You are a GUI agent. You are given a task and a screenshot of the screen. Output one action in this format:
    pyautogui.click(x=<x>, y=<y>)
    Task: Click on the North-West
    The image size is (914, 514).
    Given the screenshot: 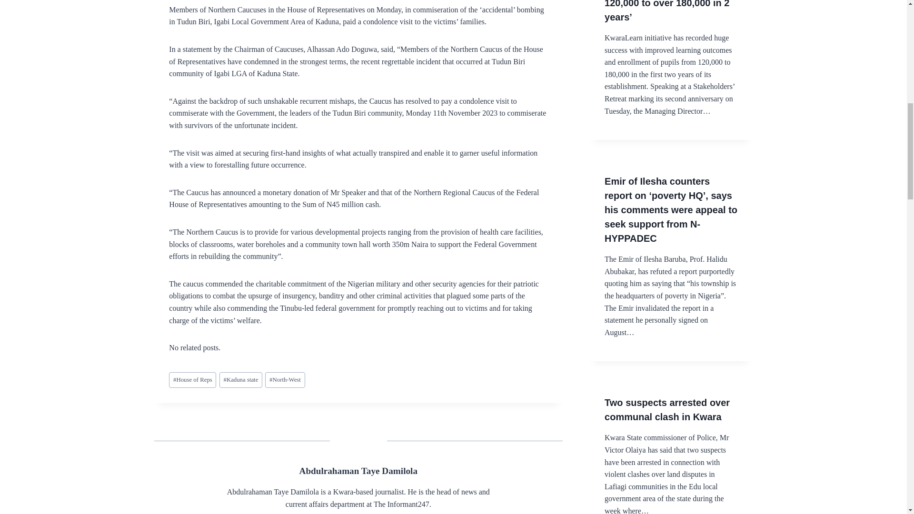 What is the action you would take?
    pyautogui.click(x=285, y=380)
    